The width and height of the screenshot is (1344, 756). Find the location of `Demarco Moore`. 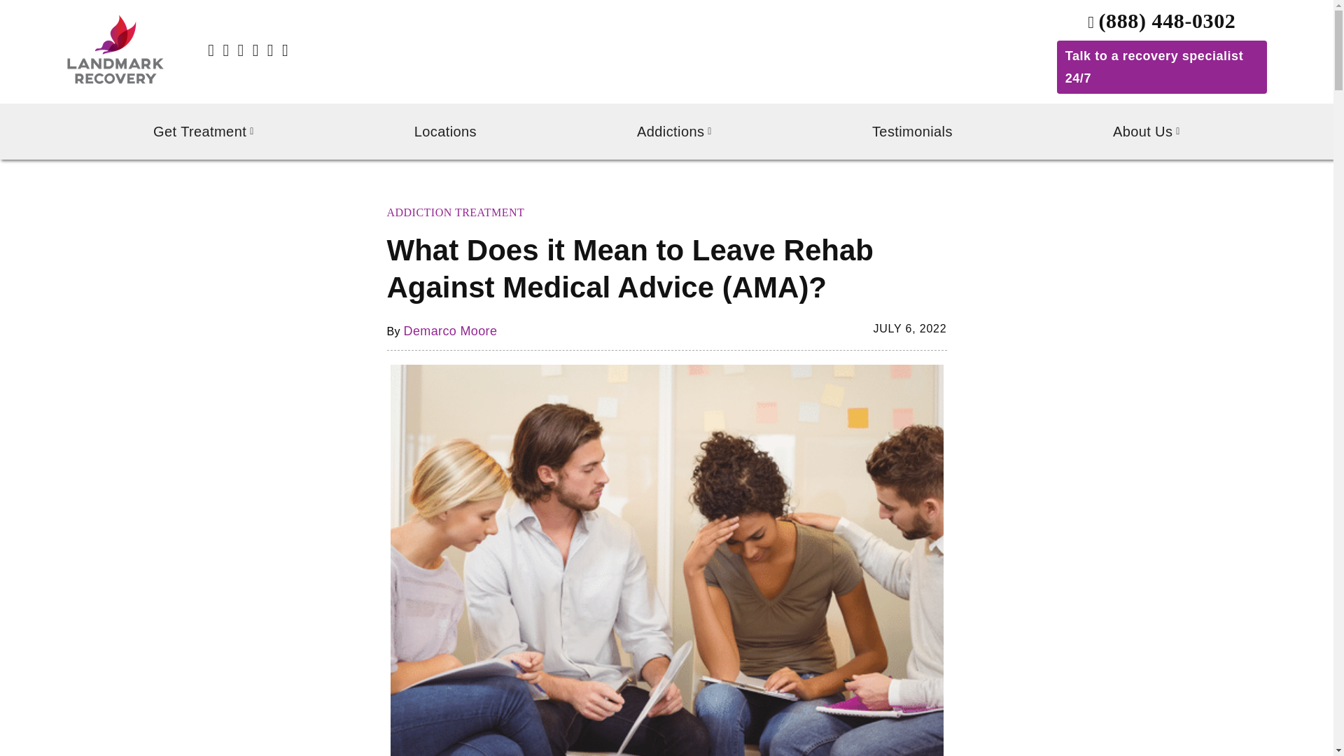

Demarco Moore is located at coordinates (451, 330).